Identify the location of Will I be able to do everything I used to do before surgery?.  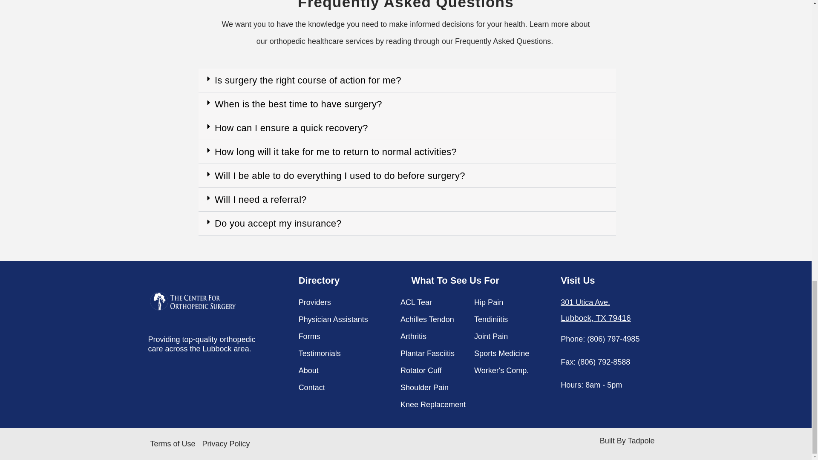
(340, 175).